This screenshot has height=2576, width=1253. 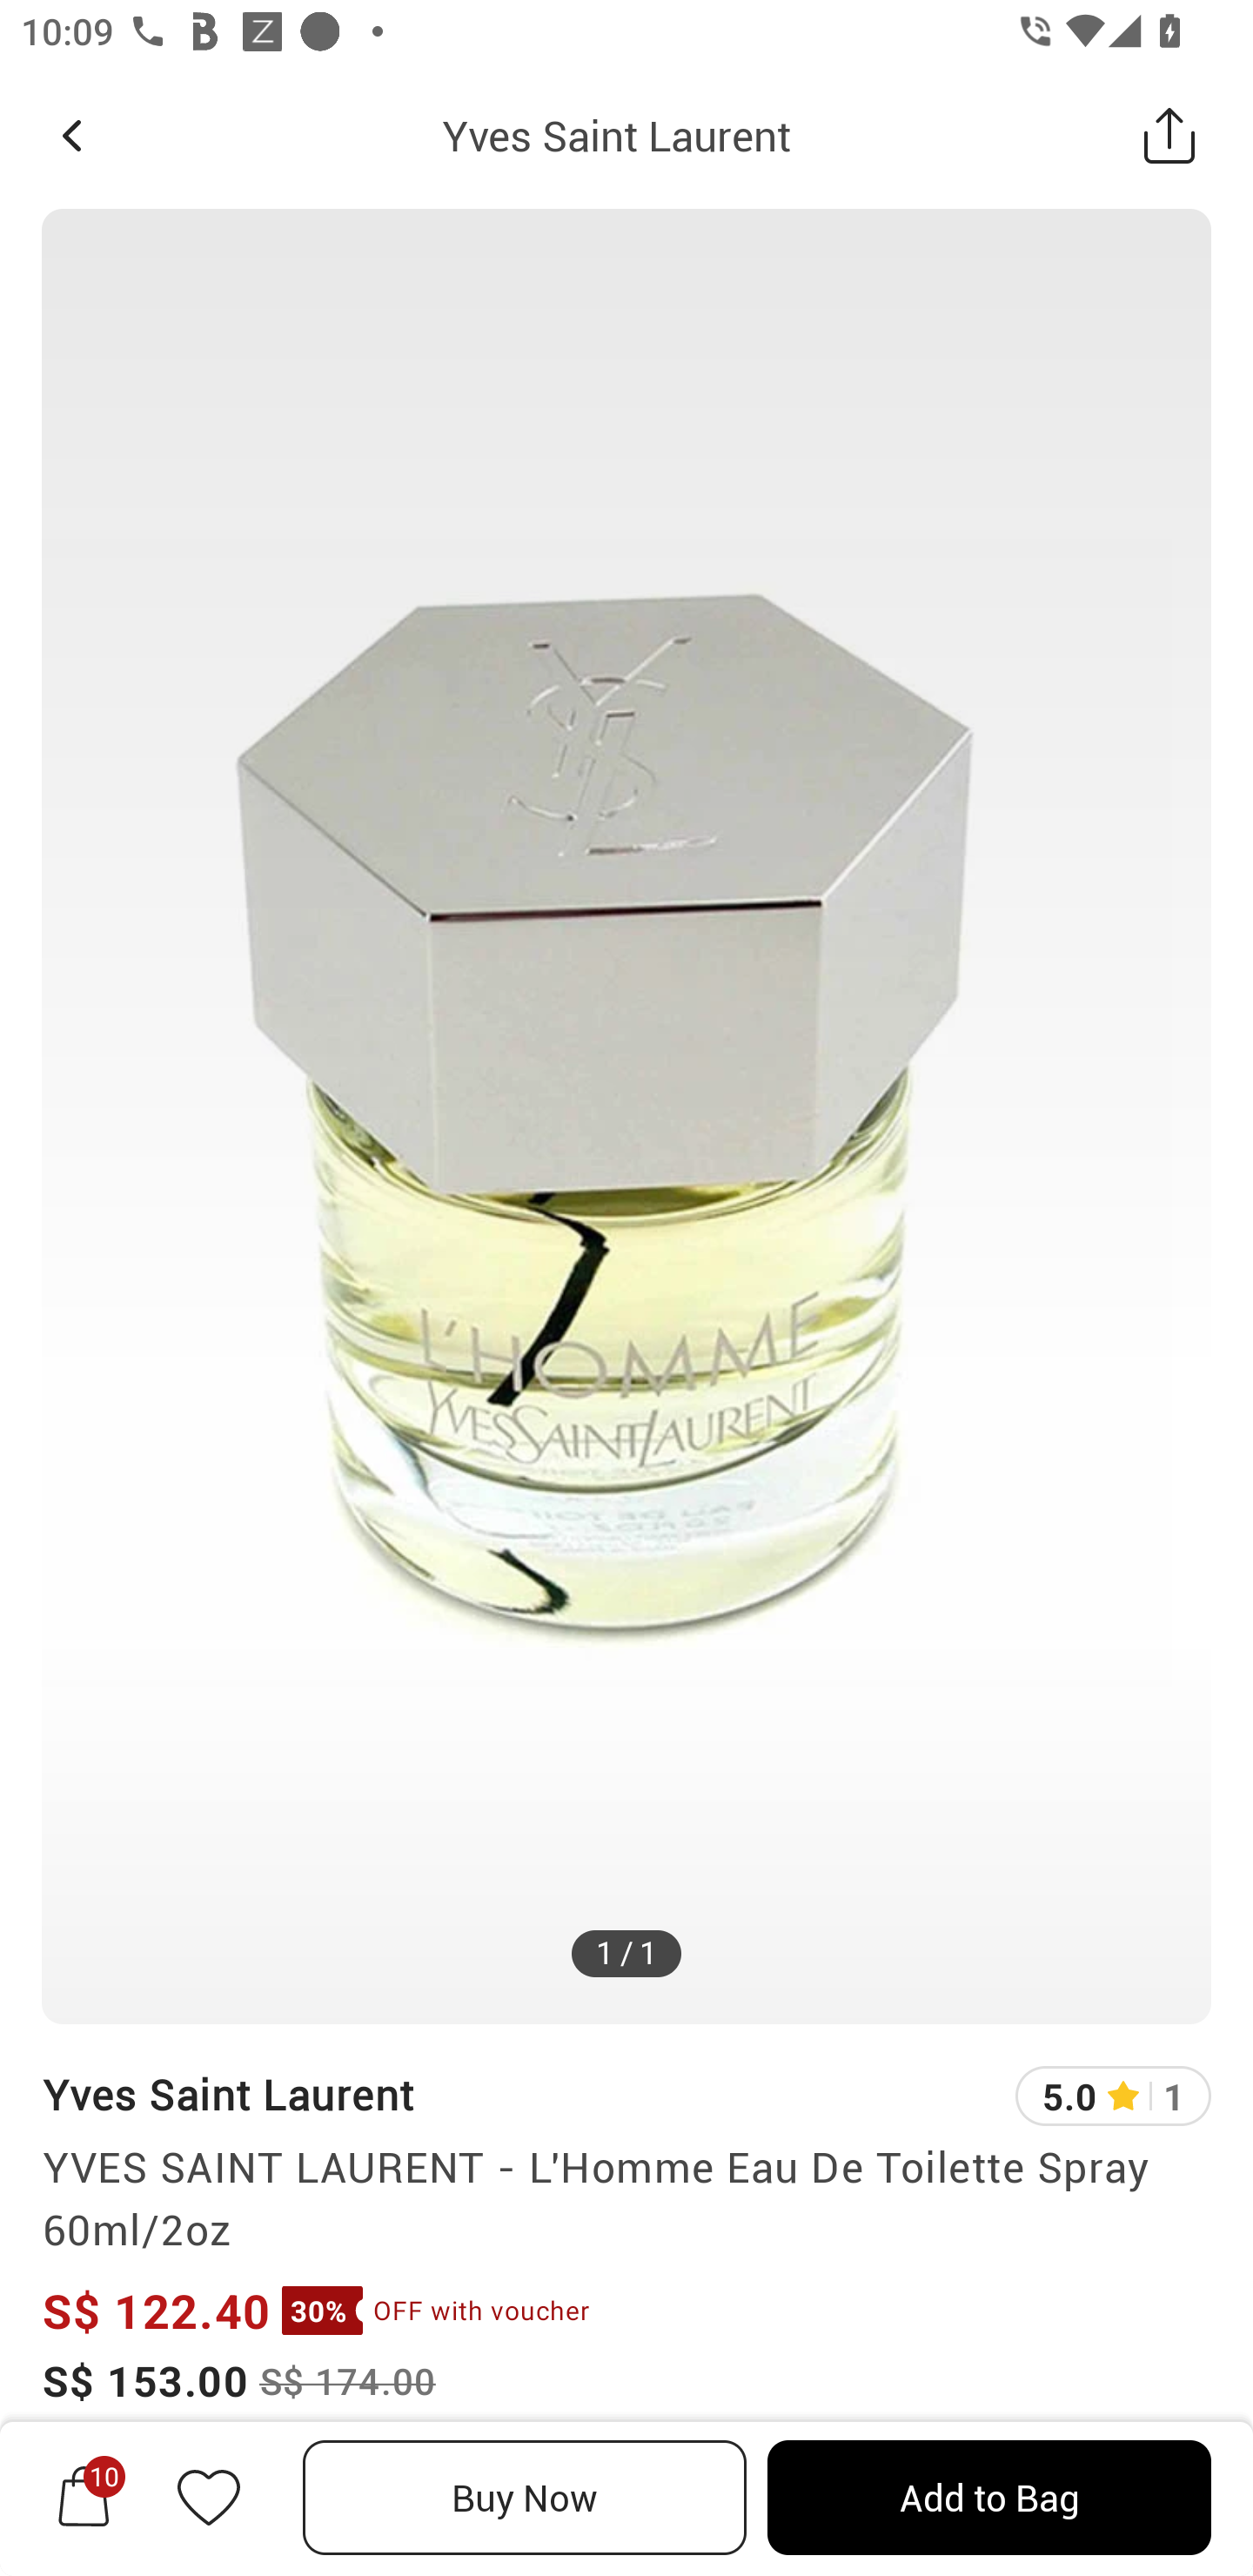 What do you see at coordinates (228, 2094) in the screenshot?
I see `Yves Saint Laurent` at bounding box center [228, 2094].